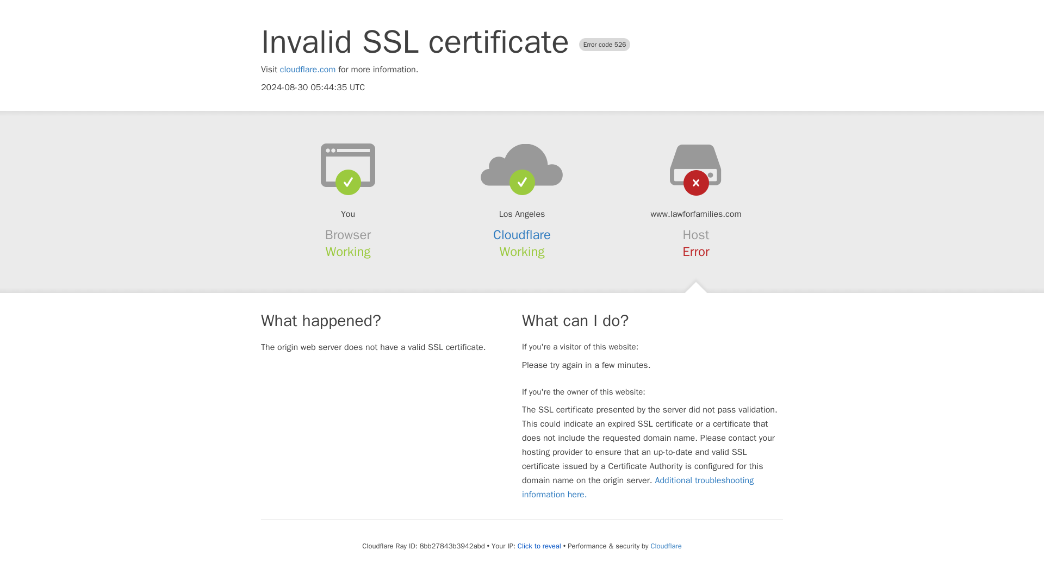 The height and width of the screenshot is (587, 1044). I want to click on Cloudflare, so click(522, 235).